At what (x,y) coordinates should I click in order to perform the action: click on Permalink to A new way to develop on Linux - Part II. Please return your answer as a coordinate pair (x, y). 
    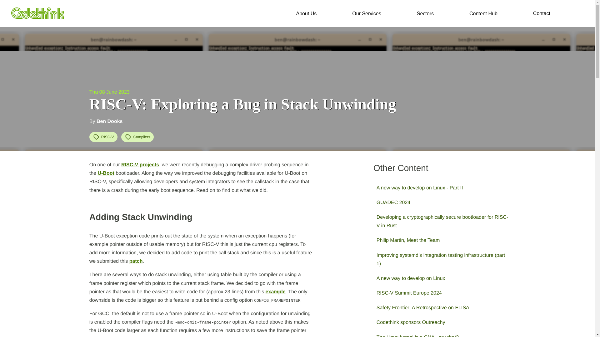
    Looking at the image, I should click on (442, 188).